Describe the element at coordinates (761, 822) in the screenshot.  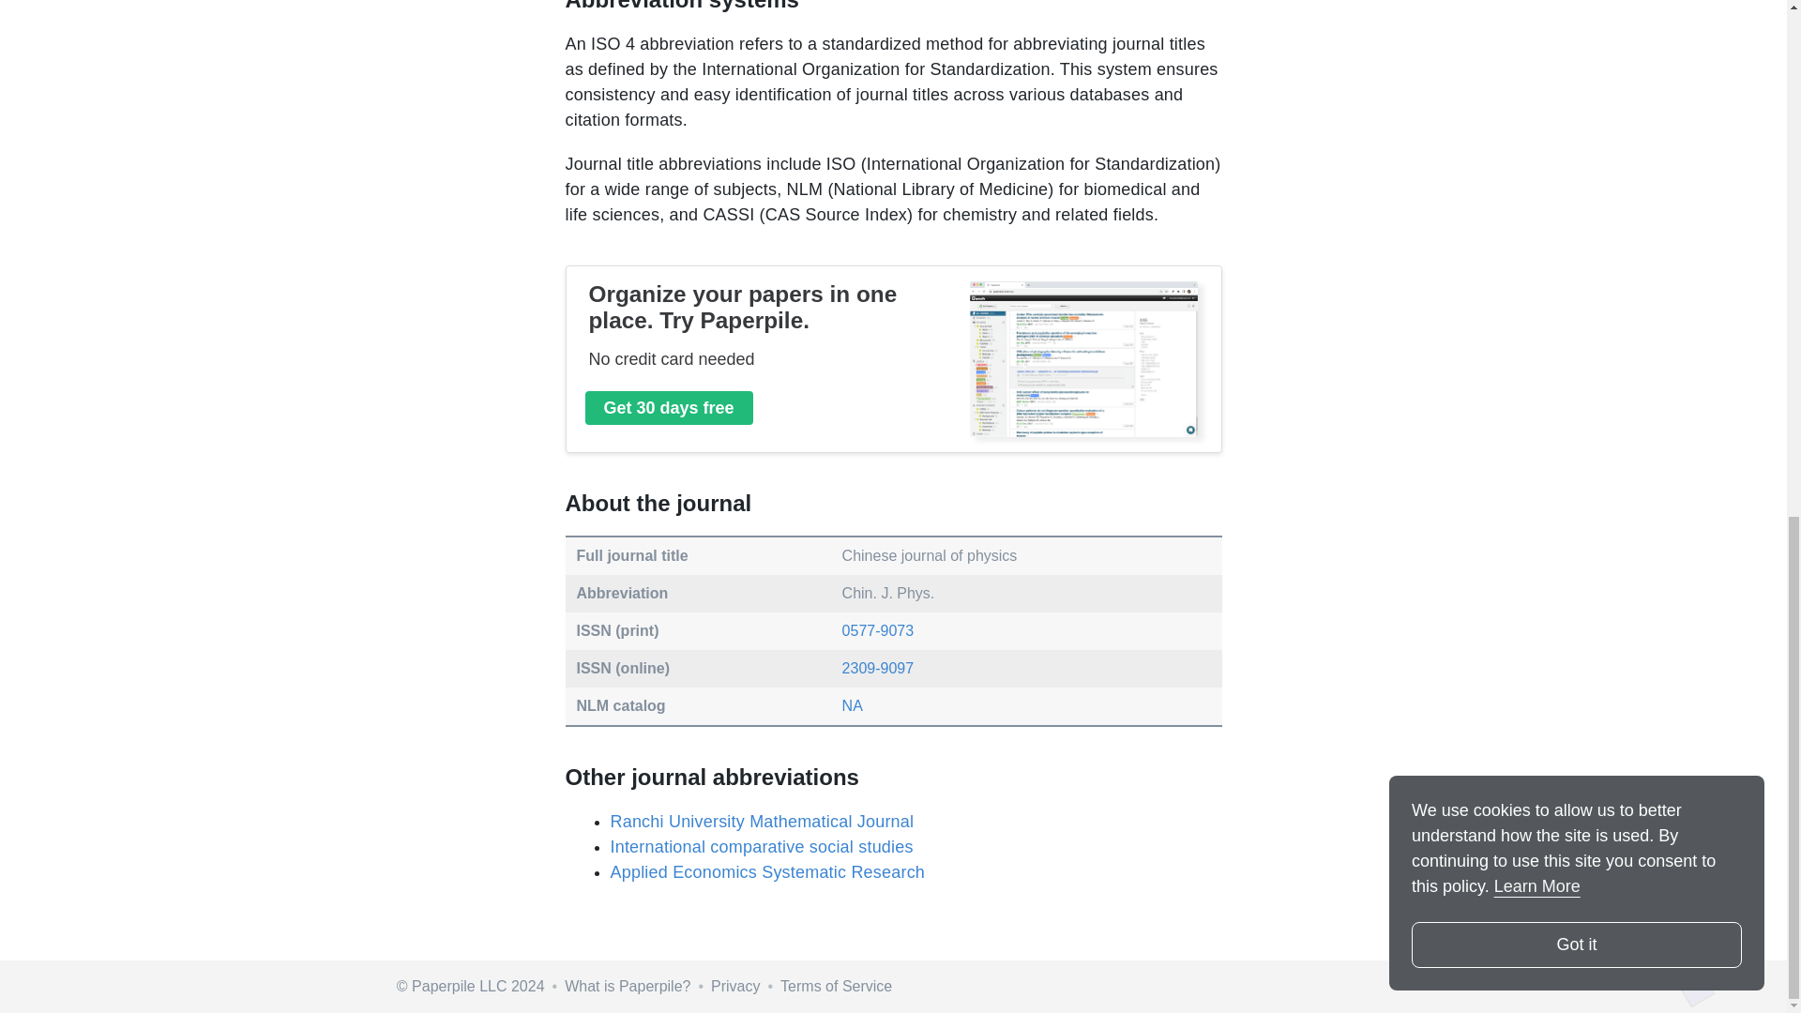
I see `Ranchi University Mathematical Journal` at that location.